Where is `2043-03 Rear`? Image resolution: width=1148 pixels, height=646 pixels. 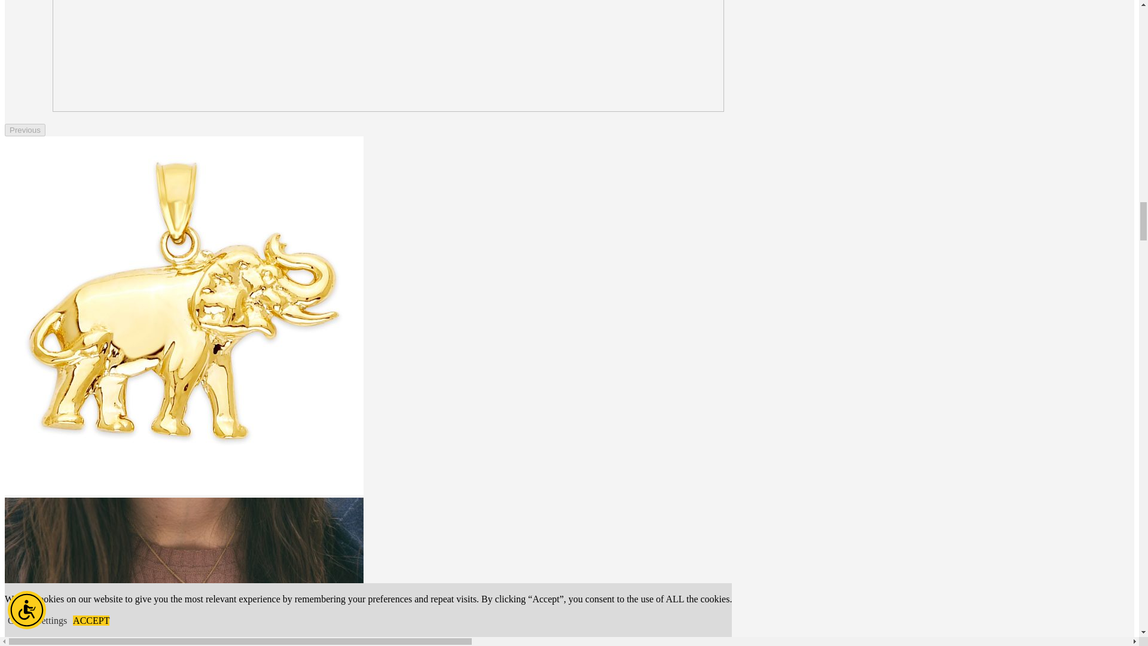
2043-03 Rear is located at coordinates (389, 56).